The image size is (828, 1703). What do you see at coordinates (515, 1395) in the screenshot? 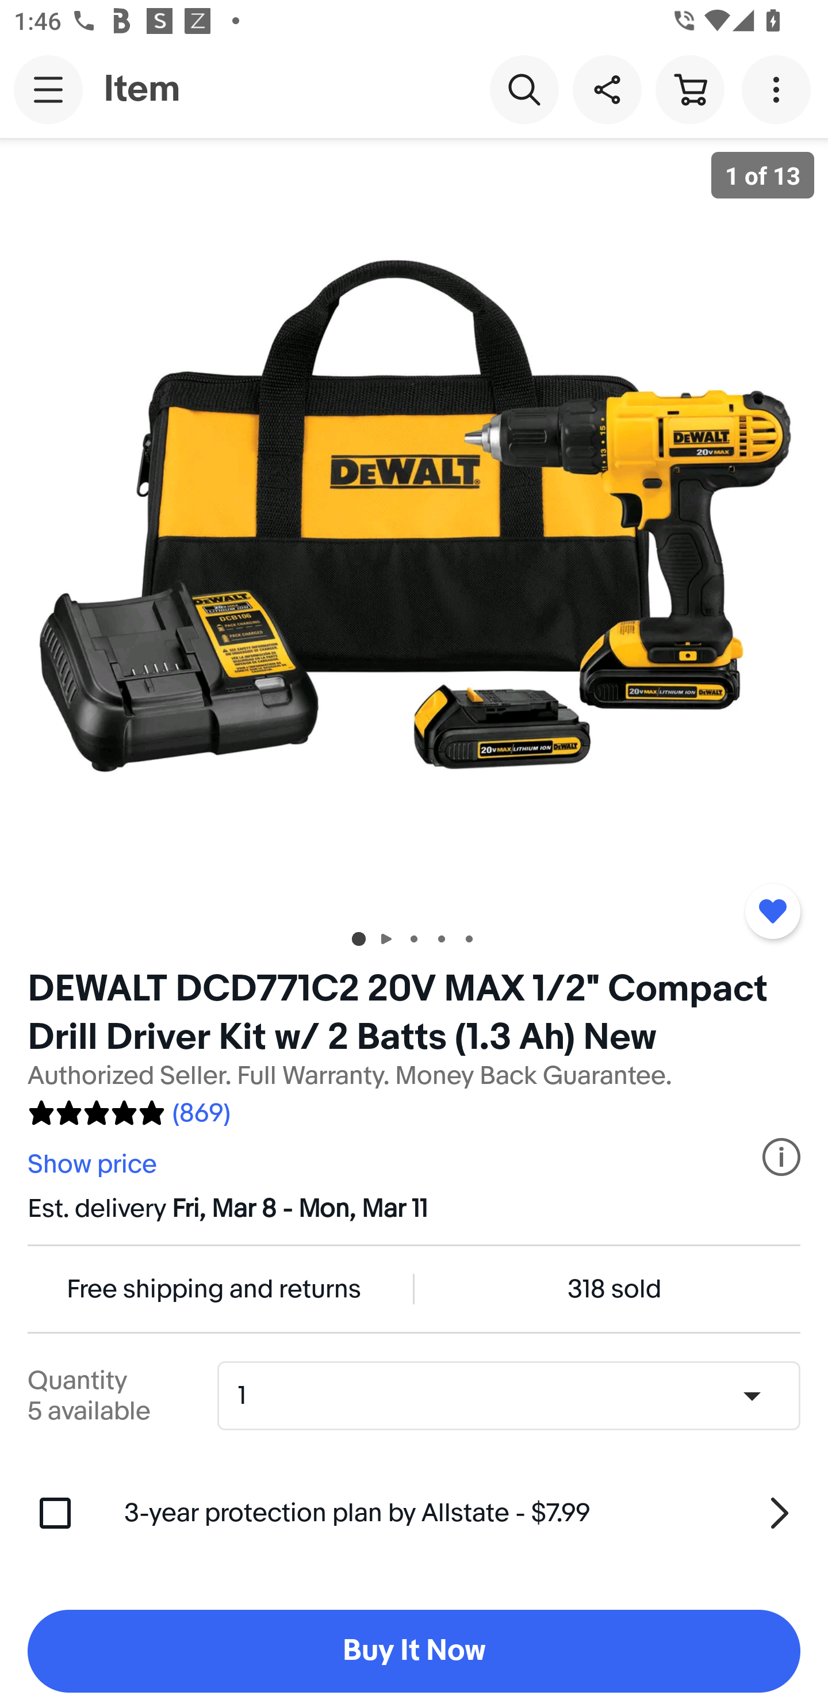
I see `Quantity,1,5 available 1` at bounding box center [515, 1395].